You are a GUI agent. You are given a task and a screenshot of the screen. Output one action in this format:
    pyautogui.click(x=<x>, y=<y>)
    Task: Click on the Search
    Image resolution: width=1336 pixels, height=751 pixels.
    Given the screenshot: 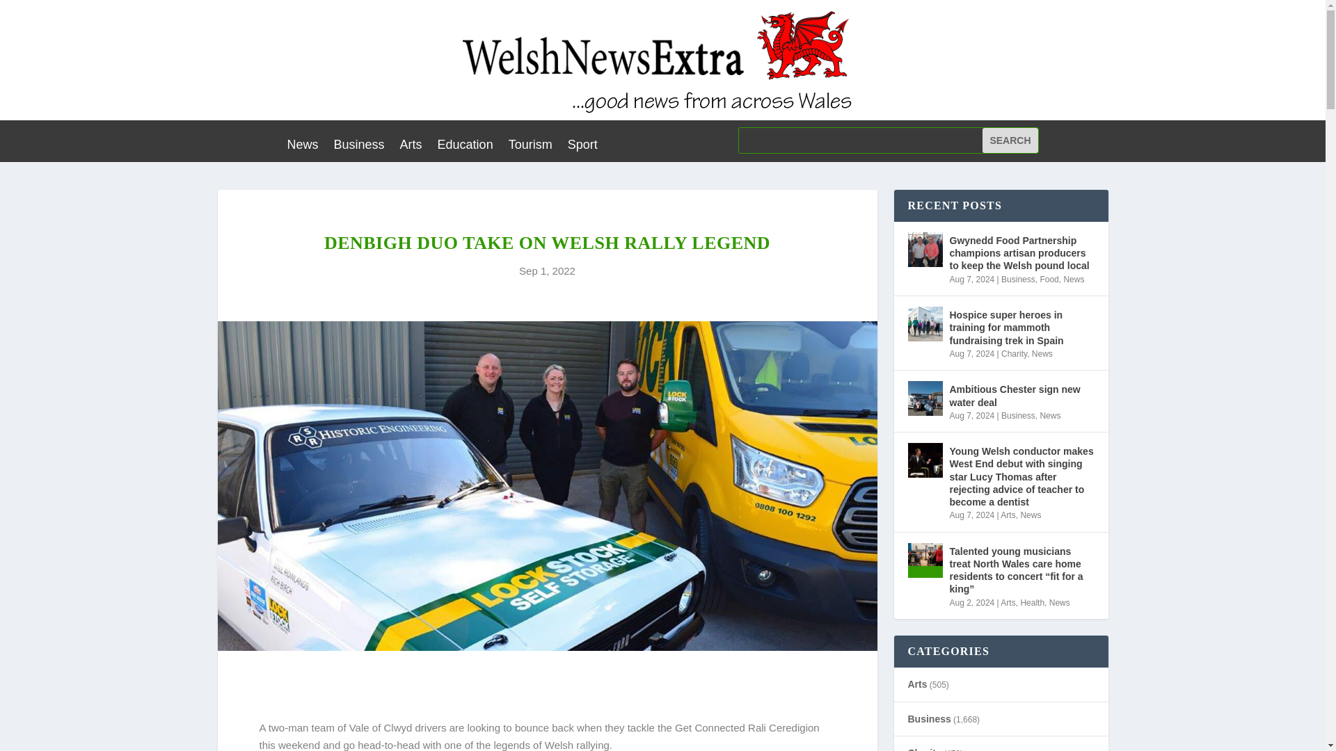 What is the action you would take?
    pyautogui.click(x=1010, y=140)
    